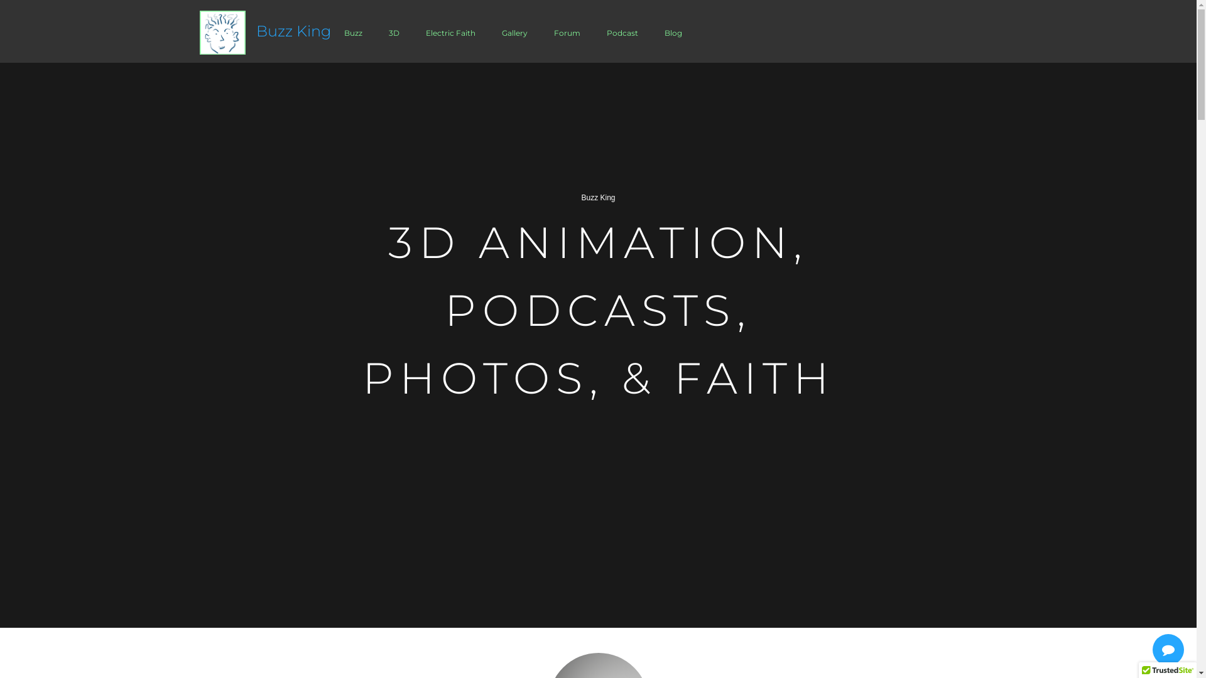  What do you see at coordinates (673, 33) in the screenshot?
I see `Blog` at bounding box center [673, 33].